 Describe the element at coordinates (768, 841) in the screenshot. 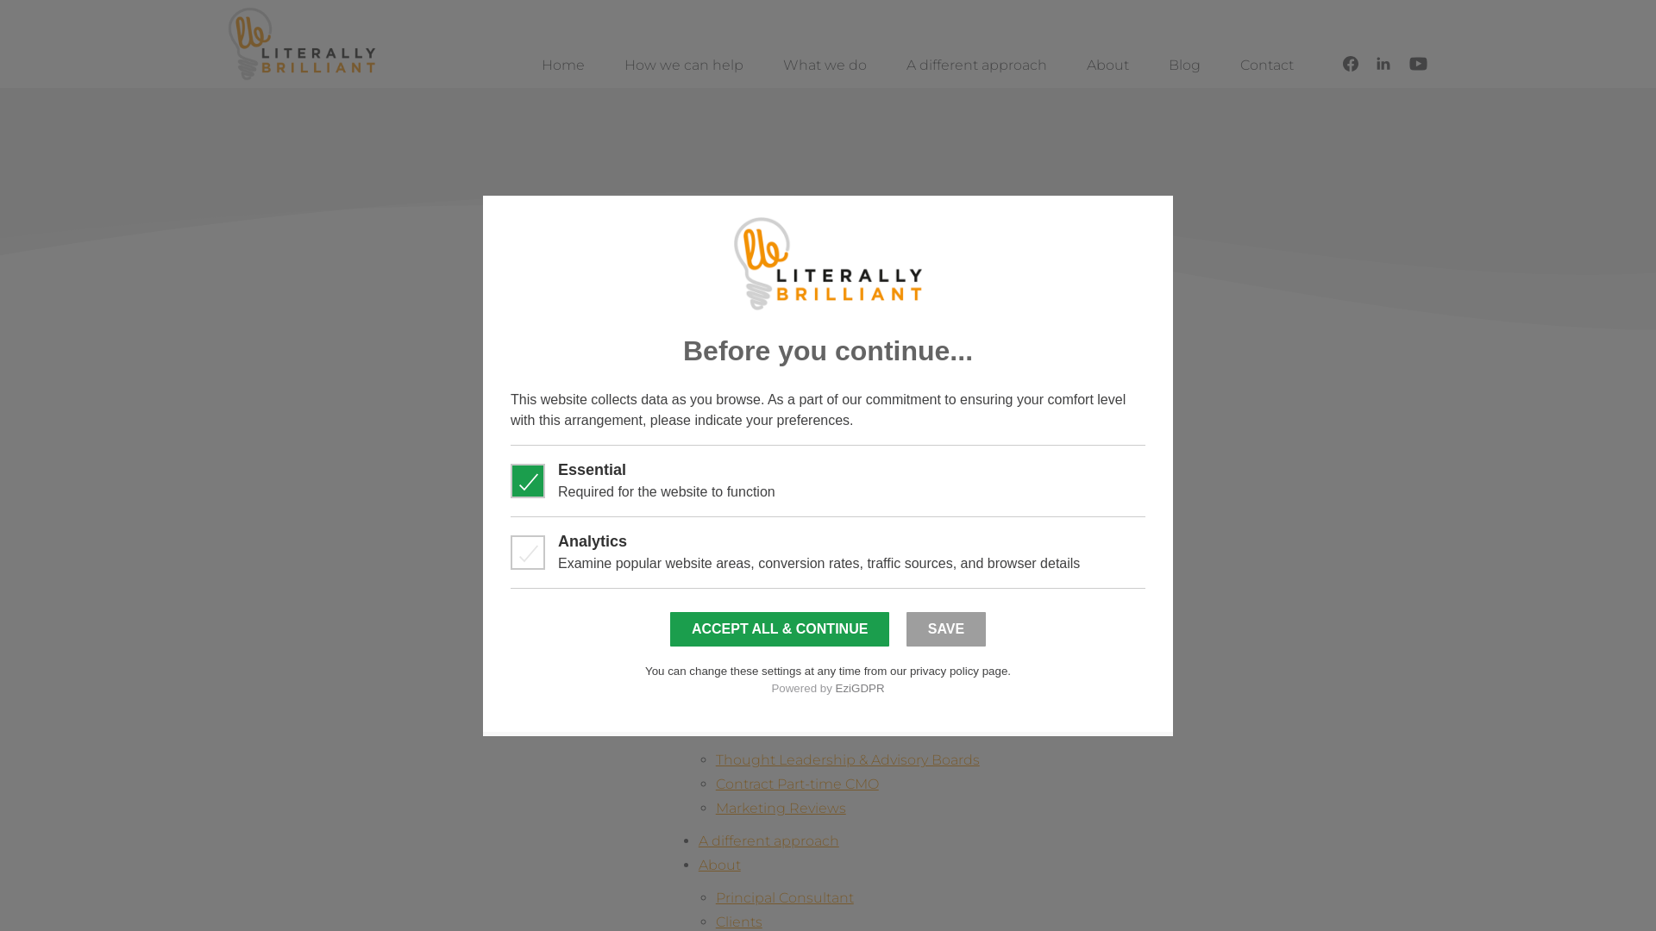

I see `A different approach` at that location.